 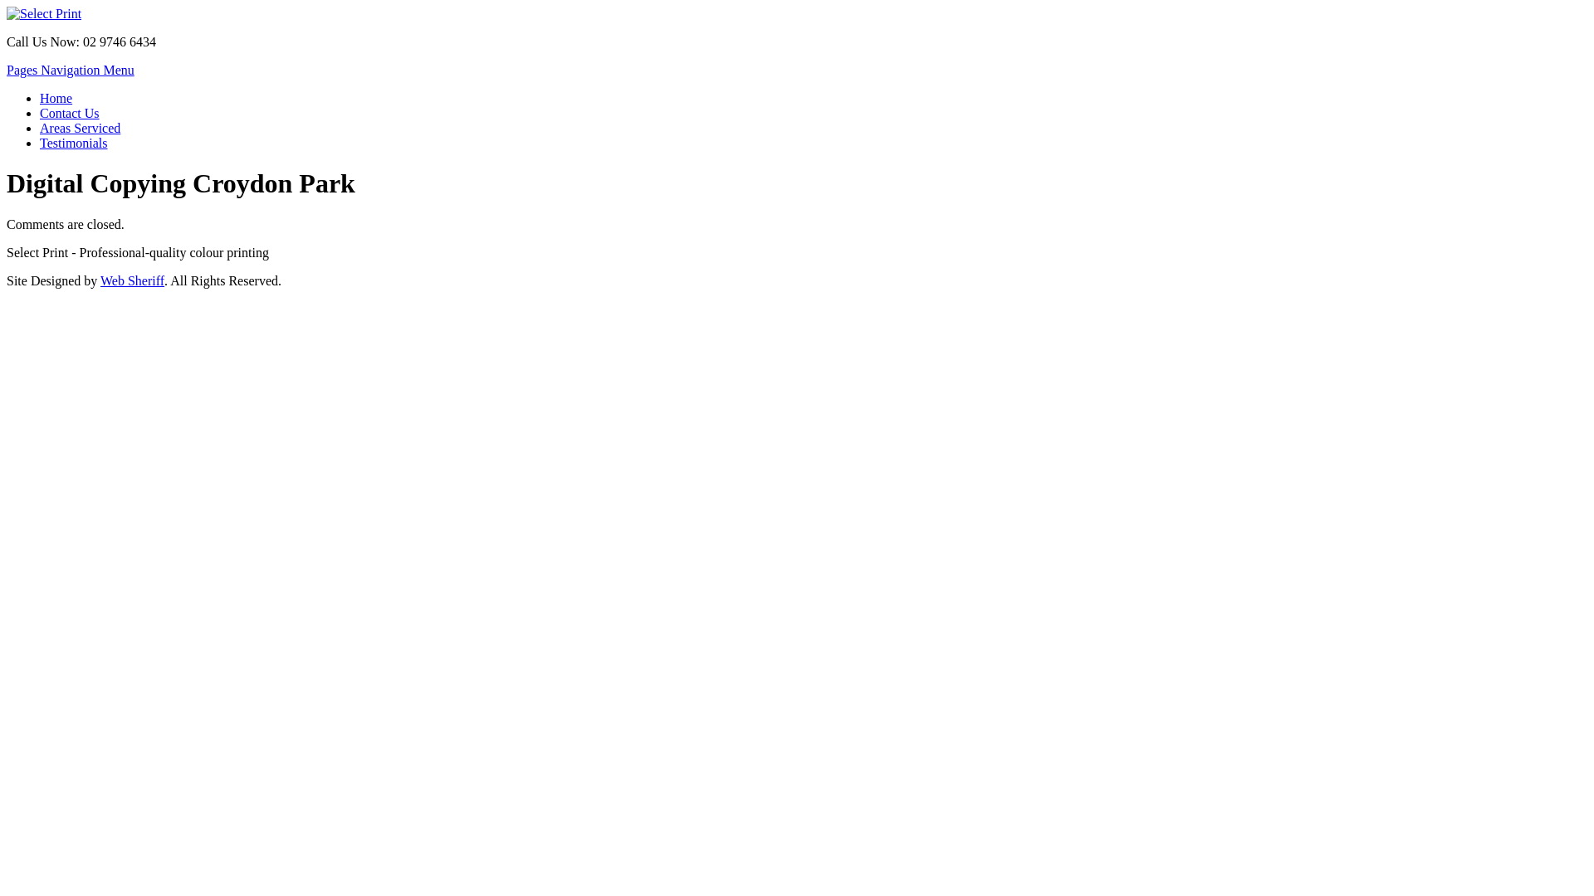 I want to click on Pages Navigation Menu, so click(x=71, y=70).